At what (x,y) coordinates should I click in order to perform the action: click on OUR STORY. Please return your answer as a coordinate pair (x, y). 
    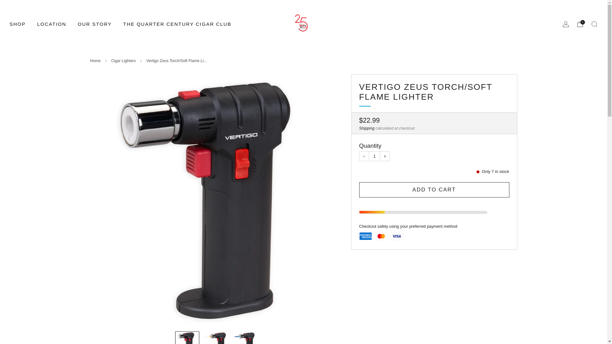
    Looking at the image, I should click on (95, 24).